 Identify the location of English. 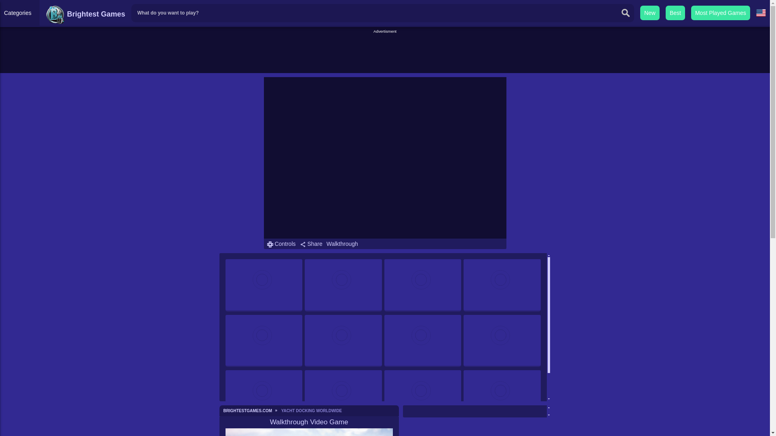
(761, 13).